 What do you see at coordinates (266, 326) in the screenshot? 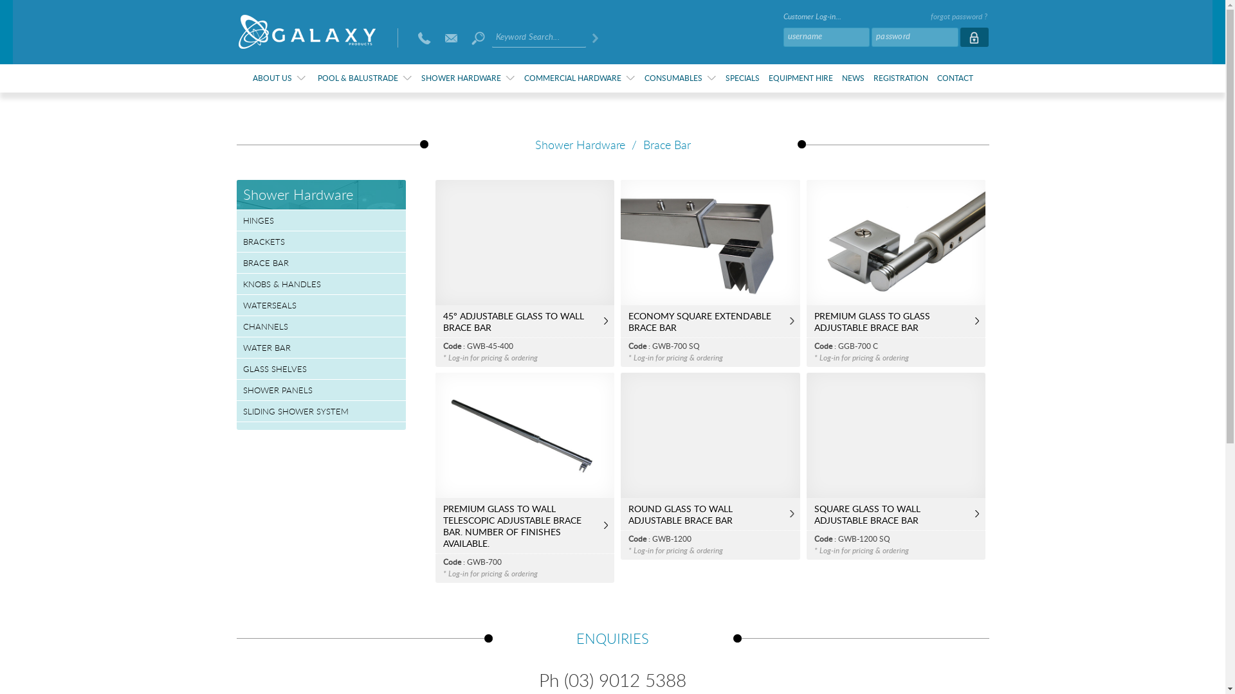
I see `CHANNELS` at bounding box center [266, 326].